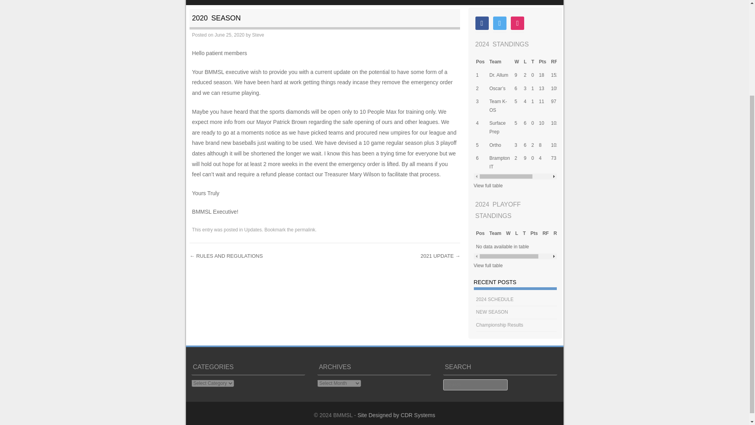  I want to click on Championship Results, so click(499, 325).